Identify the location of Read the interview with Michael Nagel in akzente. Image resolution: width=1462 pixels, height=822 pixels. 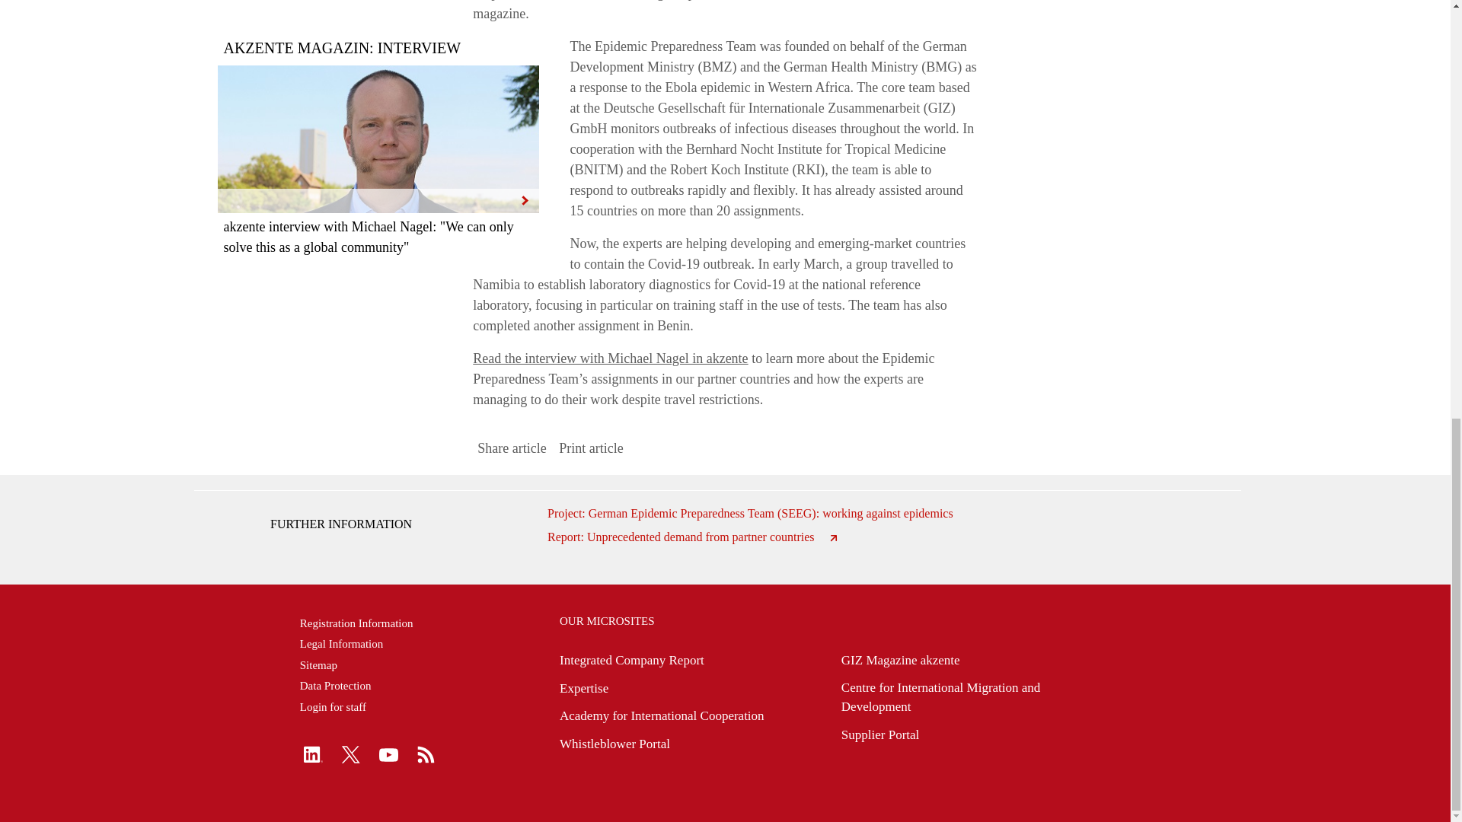
(609, 358).